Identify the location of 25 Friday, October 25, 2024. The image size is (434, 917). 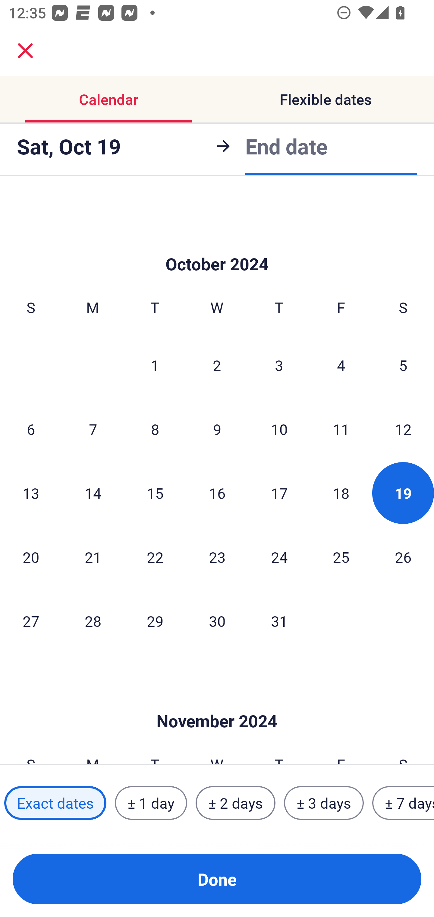
(341, 557).